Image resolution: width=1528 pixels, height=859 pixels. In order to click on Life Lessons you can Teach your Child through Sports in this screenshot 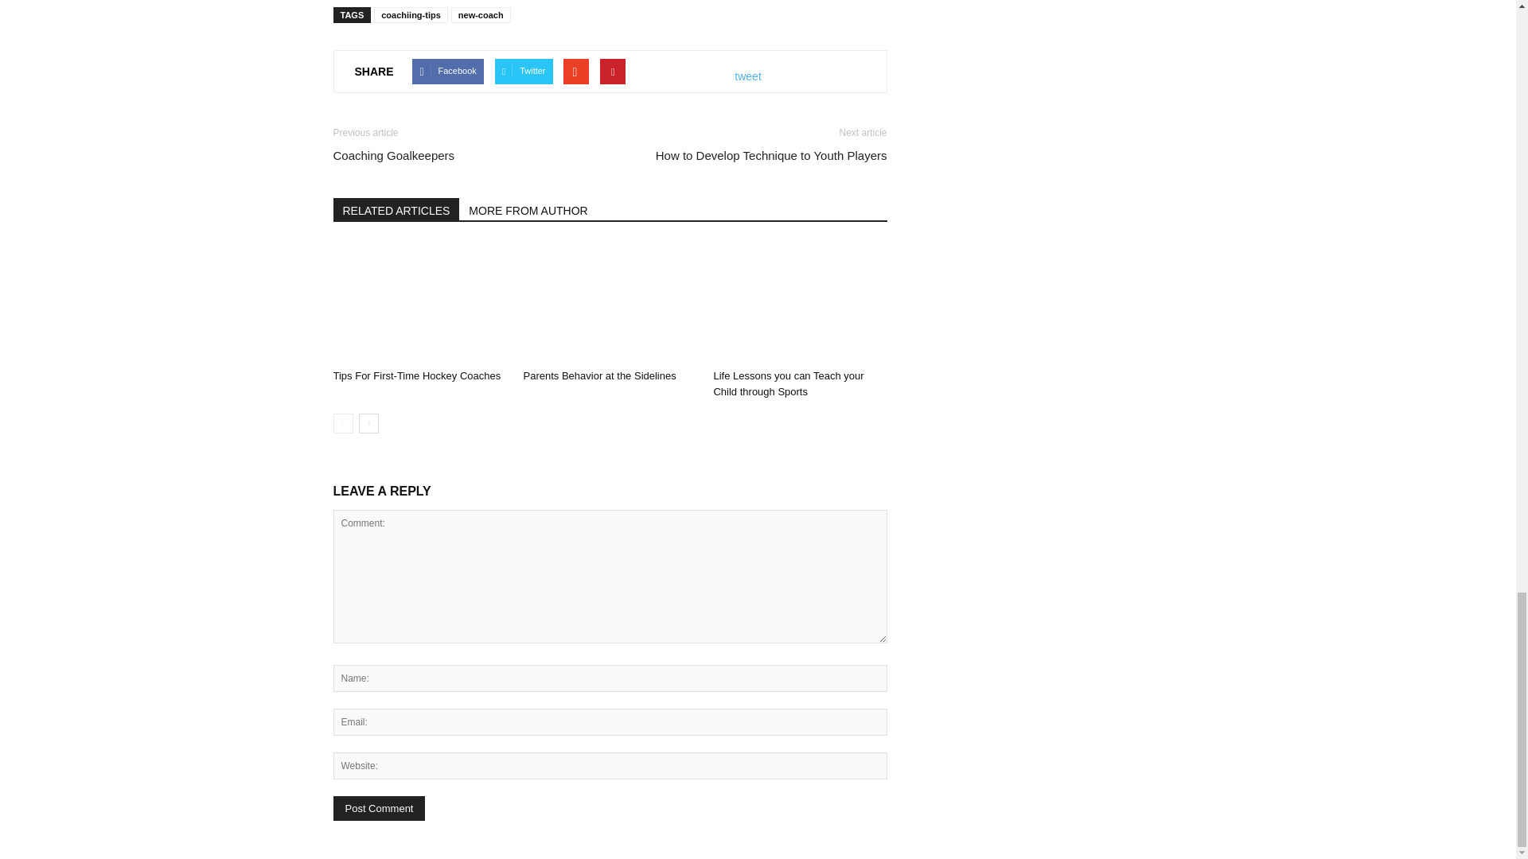, I will do `click(799, 302)`.